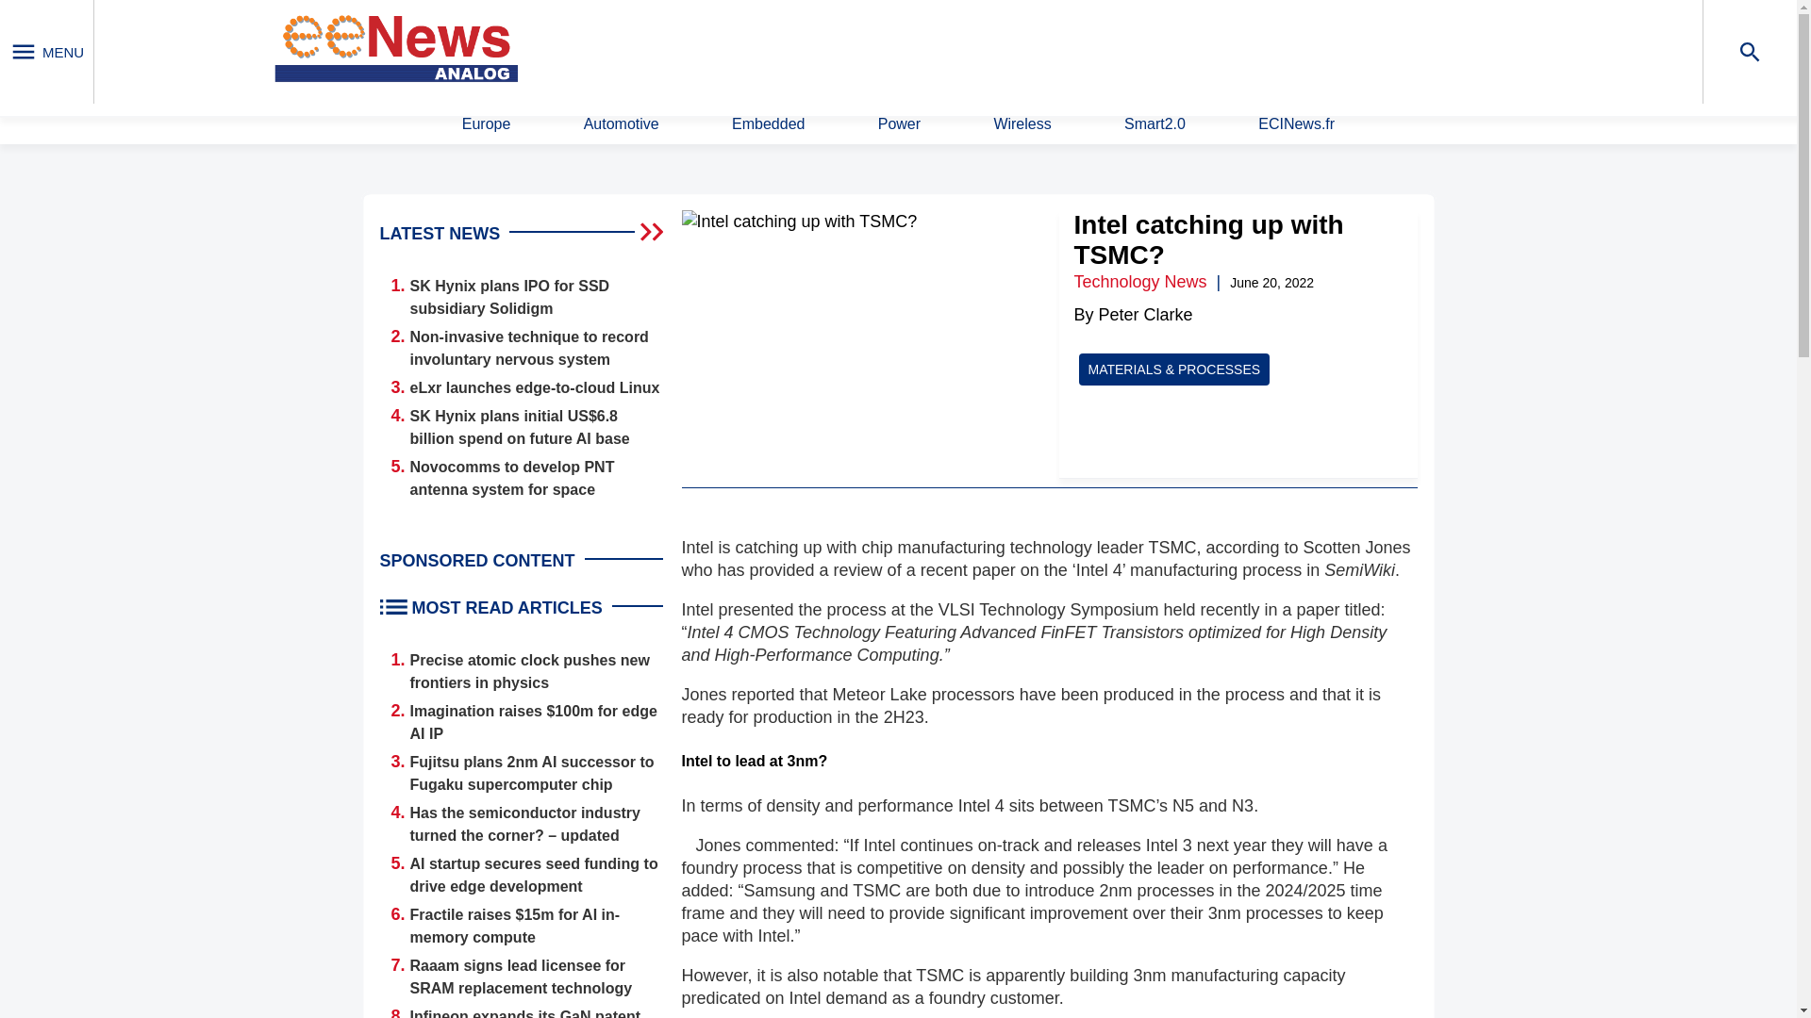 The image size is (1811, 1018). I want to click on Wireless, so click(1021, 124).